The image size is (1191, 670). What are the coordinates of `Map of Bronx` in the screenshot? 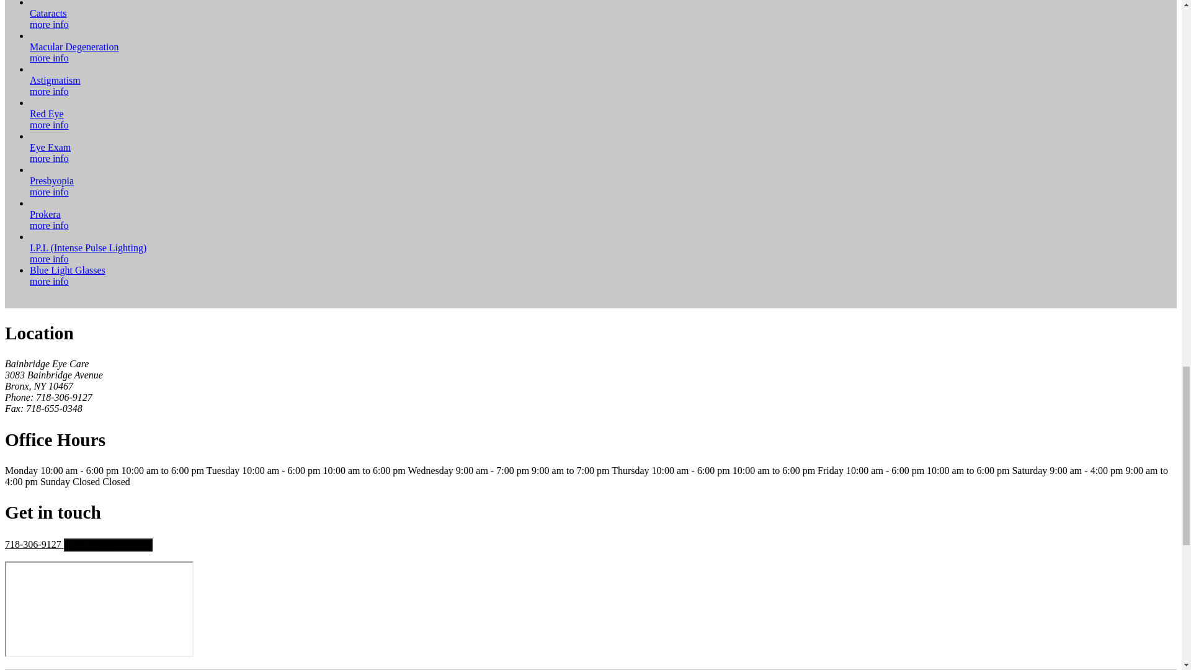 It's located at (99, 609).